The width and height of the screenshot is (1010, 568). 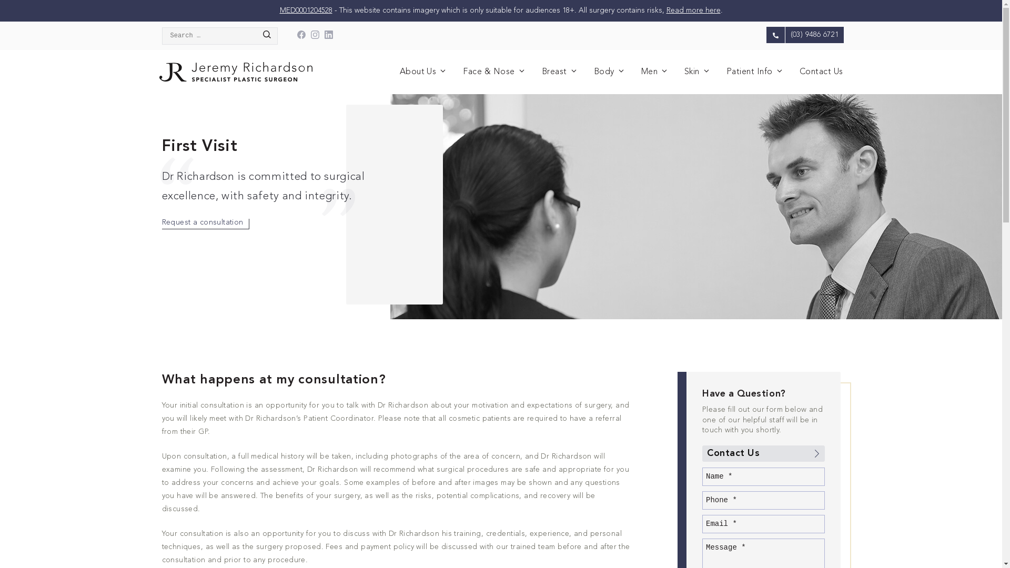 What do you see at coordinates (693, 11) in the screenshot?
I see `Read more here` at bounding box center [693, 11].